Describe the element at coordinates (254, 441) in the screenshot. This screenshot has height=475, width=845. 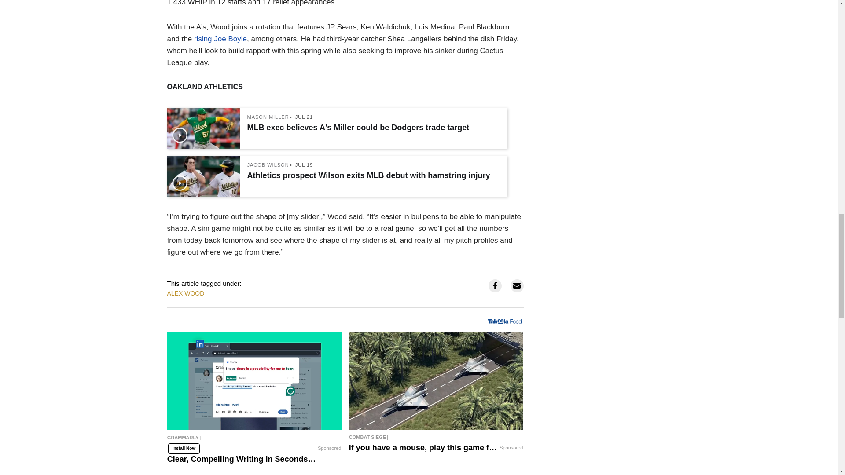
I see `Clear, Compelling Writing in Seconds With This Desktop App` at that location.